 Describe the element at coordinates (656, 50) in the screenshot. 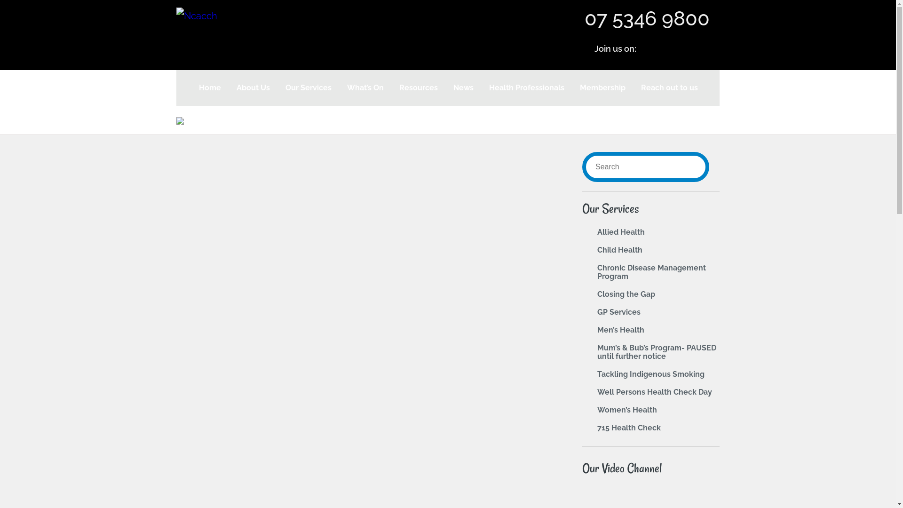

I see `Facebook` at that location.